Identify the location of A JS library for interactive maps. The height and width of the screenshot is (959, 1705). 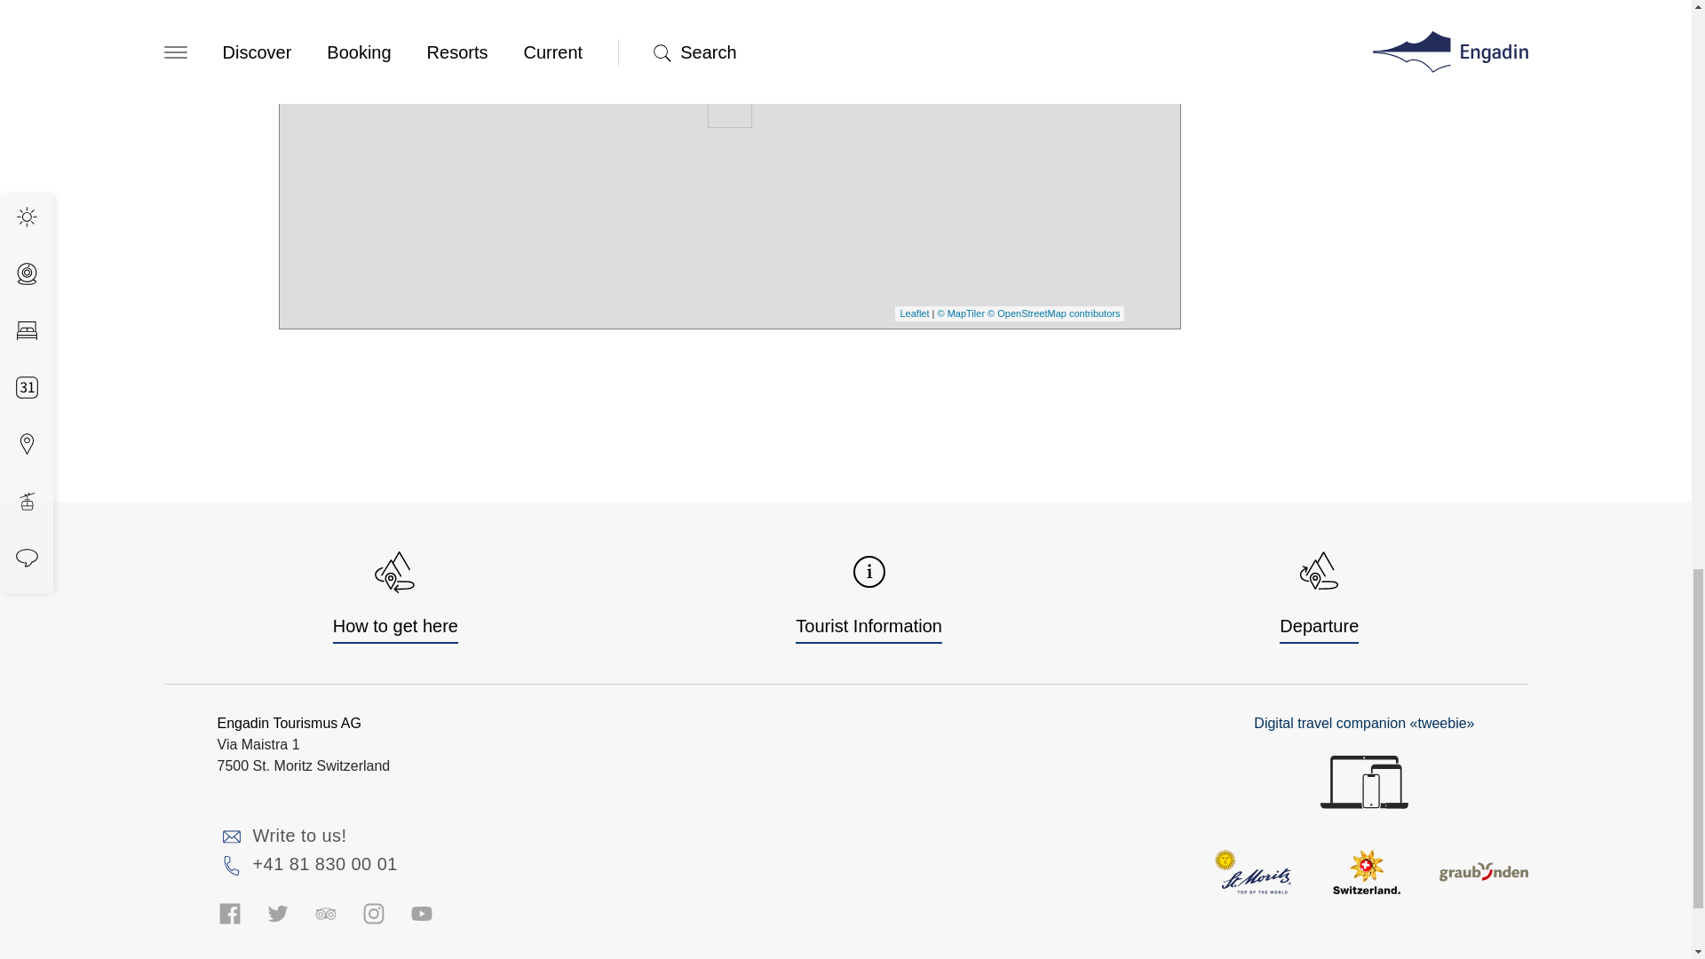
(915, 313).